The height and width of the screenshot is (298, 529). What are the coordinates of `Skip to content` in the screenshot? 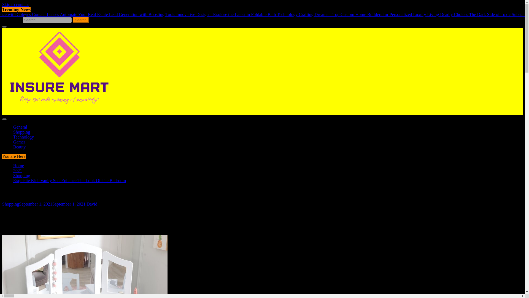 It's located at (15, 4).